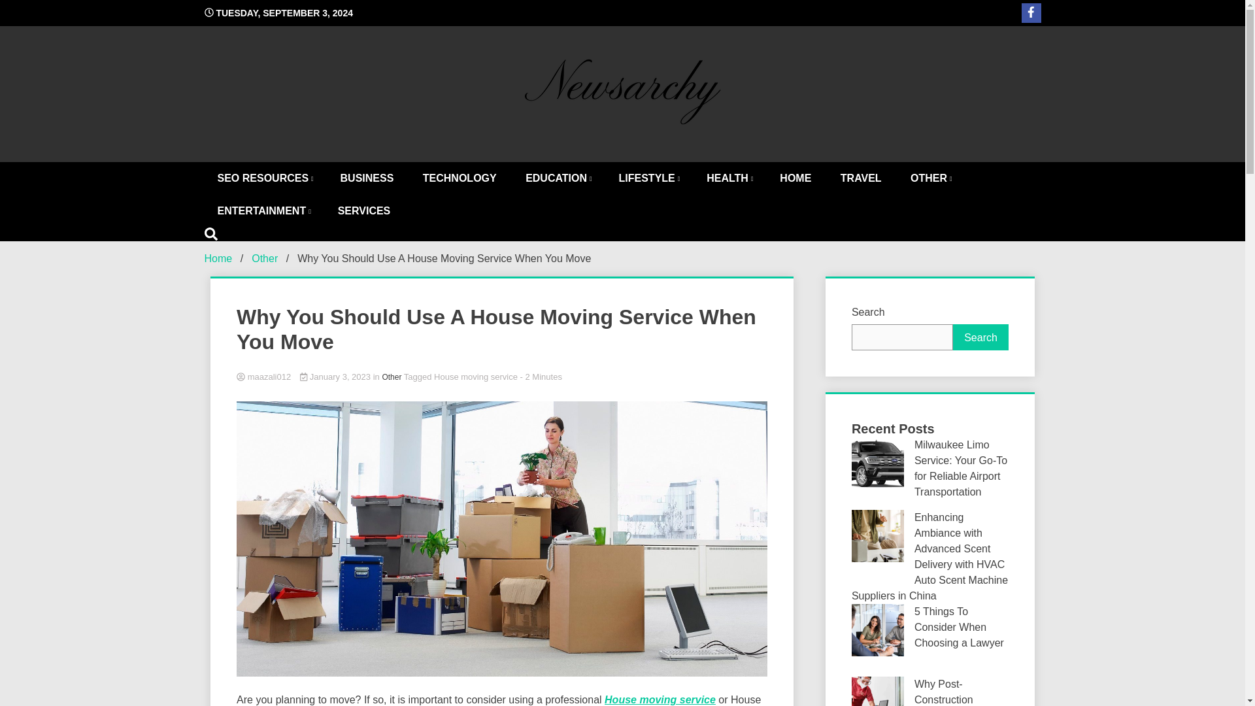 Image resolution: width=1255 pixels, height=706 pixels. I want to click on Estimated Reading Time of Article, so click(541, 377).